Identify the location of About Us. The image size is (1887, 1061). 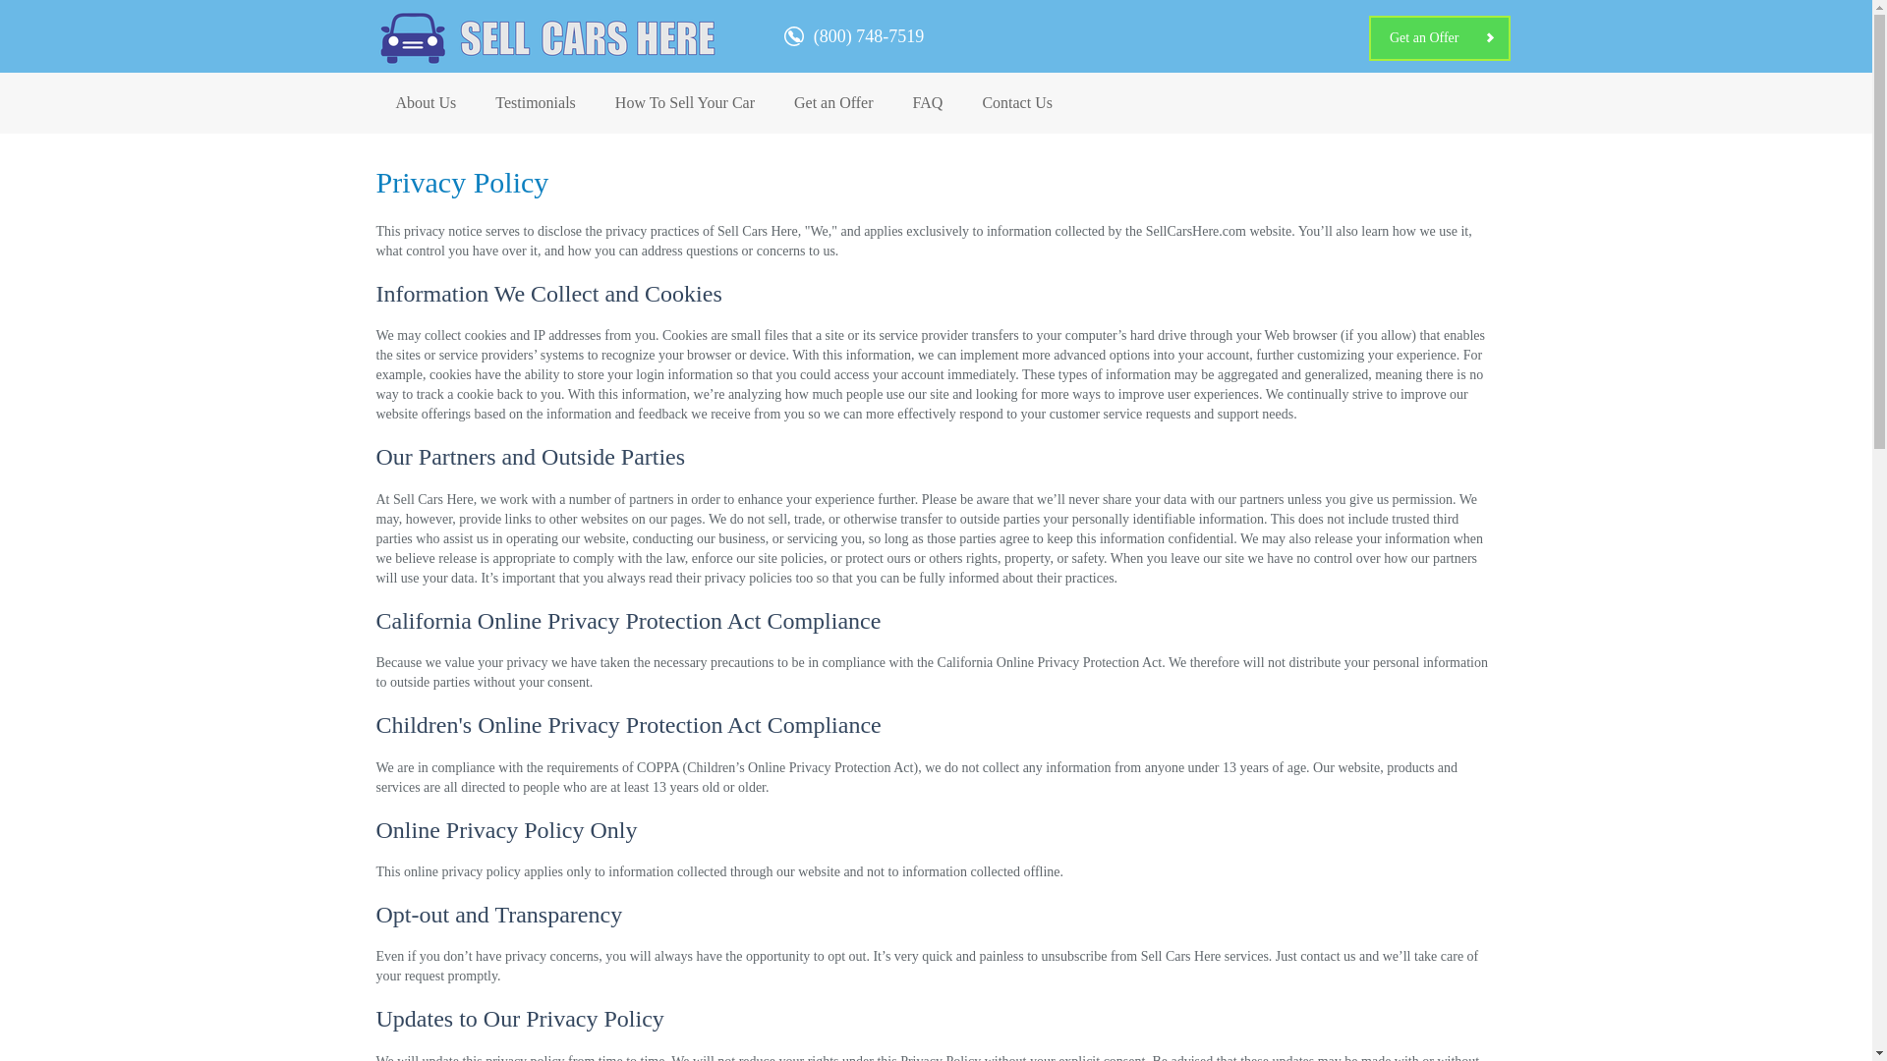
(425, 103).